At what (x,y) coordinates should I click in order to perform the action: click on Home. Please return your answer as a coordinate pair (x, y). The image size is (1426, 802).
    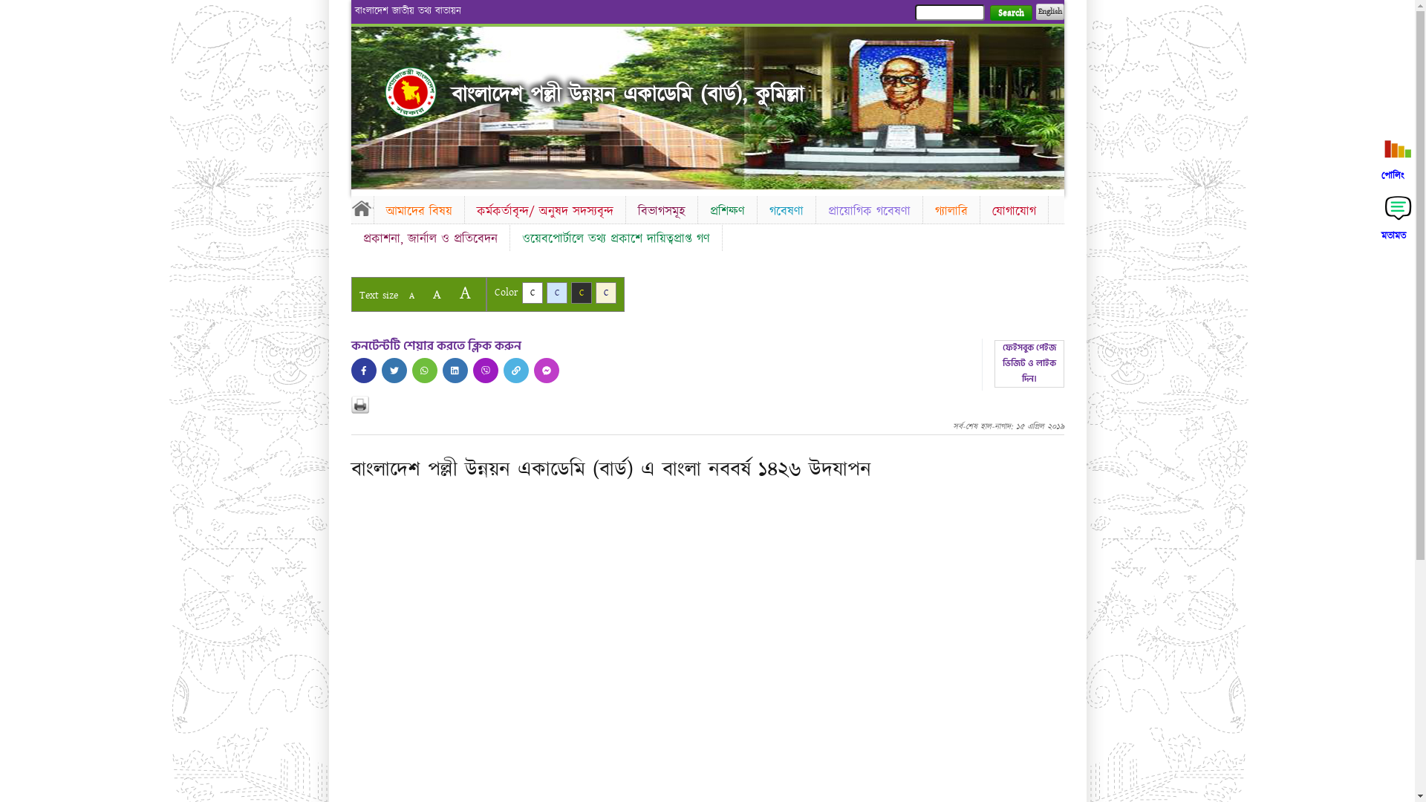
    Looking at the image, I should click on (411, 92).